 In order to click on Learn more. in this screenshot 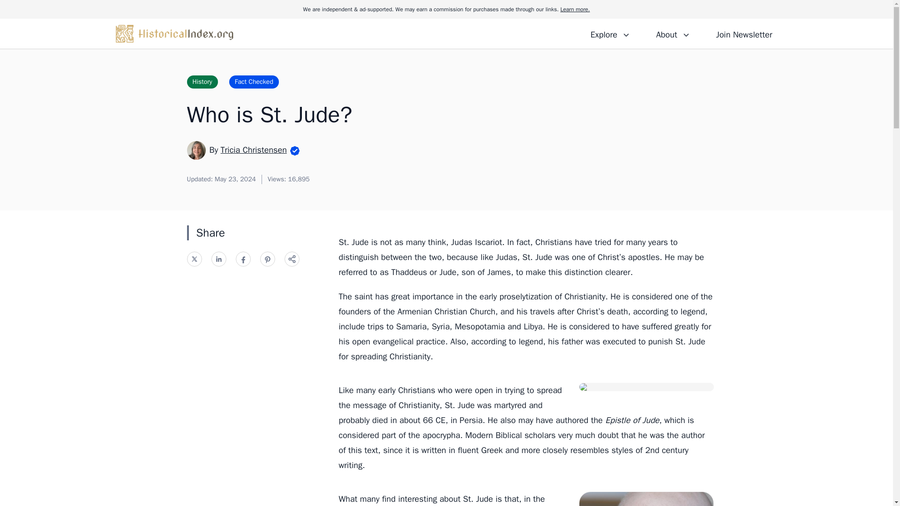, I will do `click(575, 9)`.